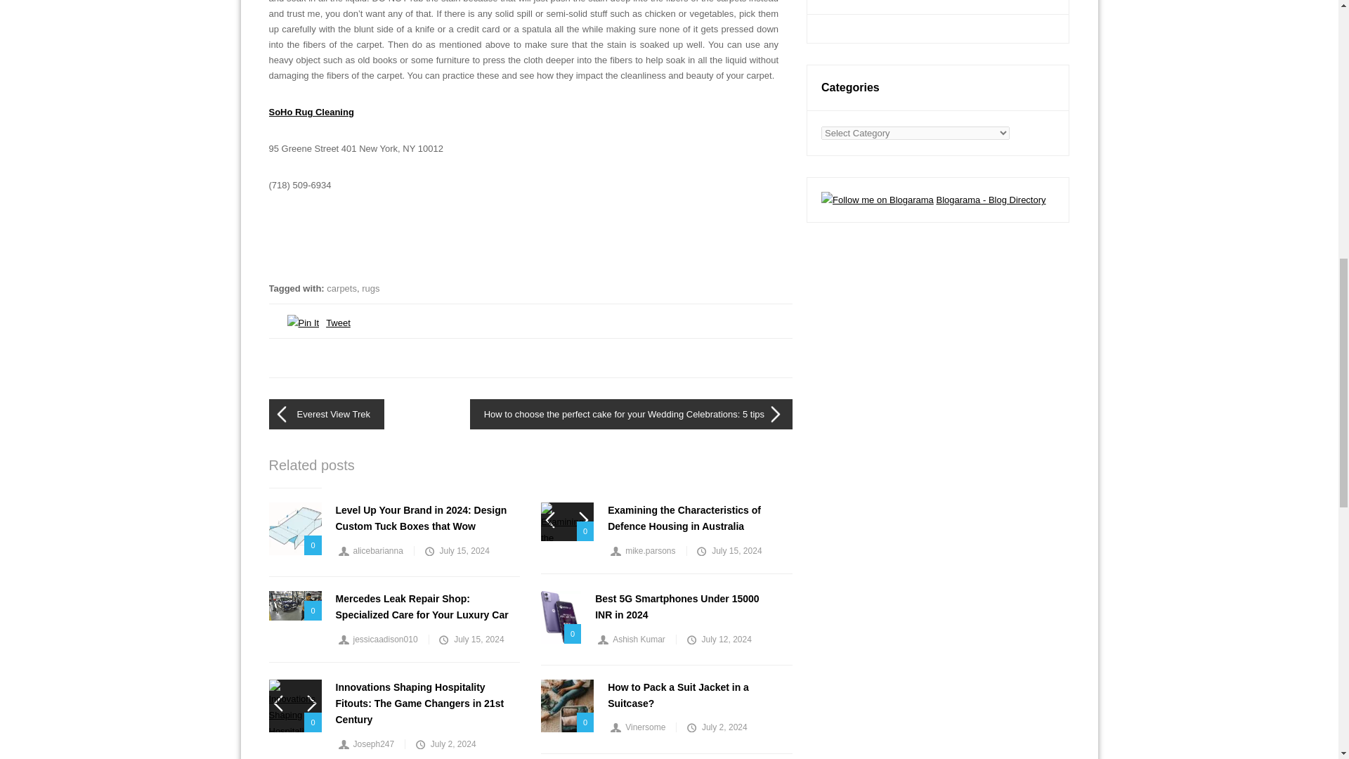 This screenshot has height=759, width=1349. Describe the element at coordinates (302, 323) in the screenshot. I see `Pin It` at that location.